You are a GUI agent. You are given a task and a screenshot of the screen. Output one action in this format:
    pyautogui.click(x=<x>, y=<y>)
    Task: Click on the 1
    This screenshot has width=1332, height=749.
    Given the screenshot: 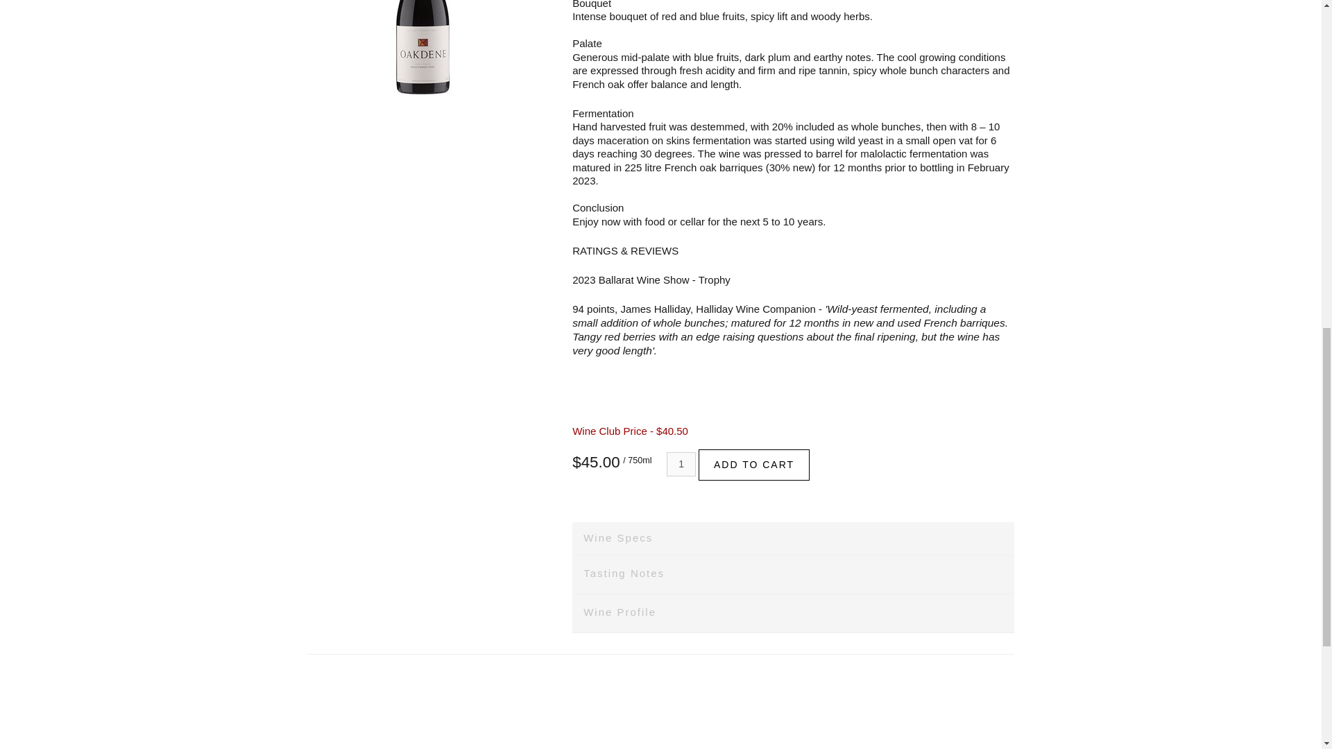 What is the action you would take?
    pyautogui.click(x=681, y=464)
    